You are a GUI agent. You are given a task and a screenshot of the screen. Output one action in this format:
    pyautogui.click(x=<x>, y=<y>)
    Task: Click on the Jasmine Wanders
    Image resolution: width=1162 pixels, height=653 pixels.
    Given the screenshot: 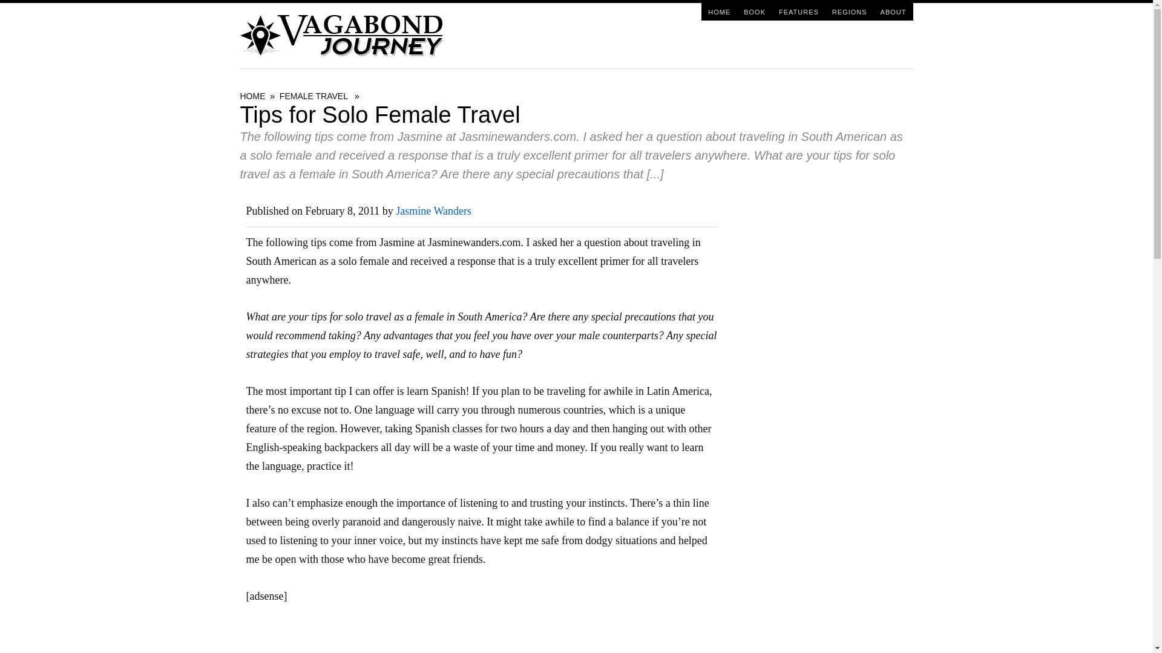 What is the action you would take?
    pyautogui.click(x=433, y=210)
    